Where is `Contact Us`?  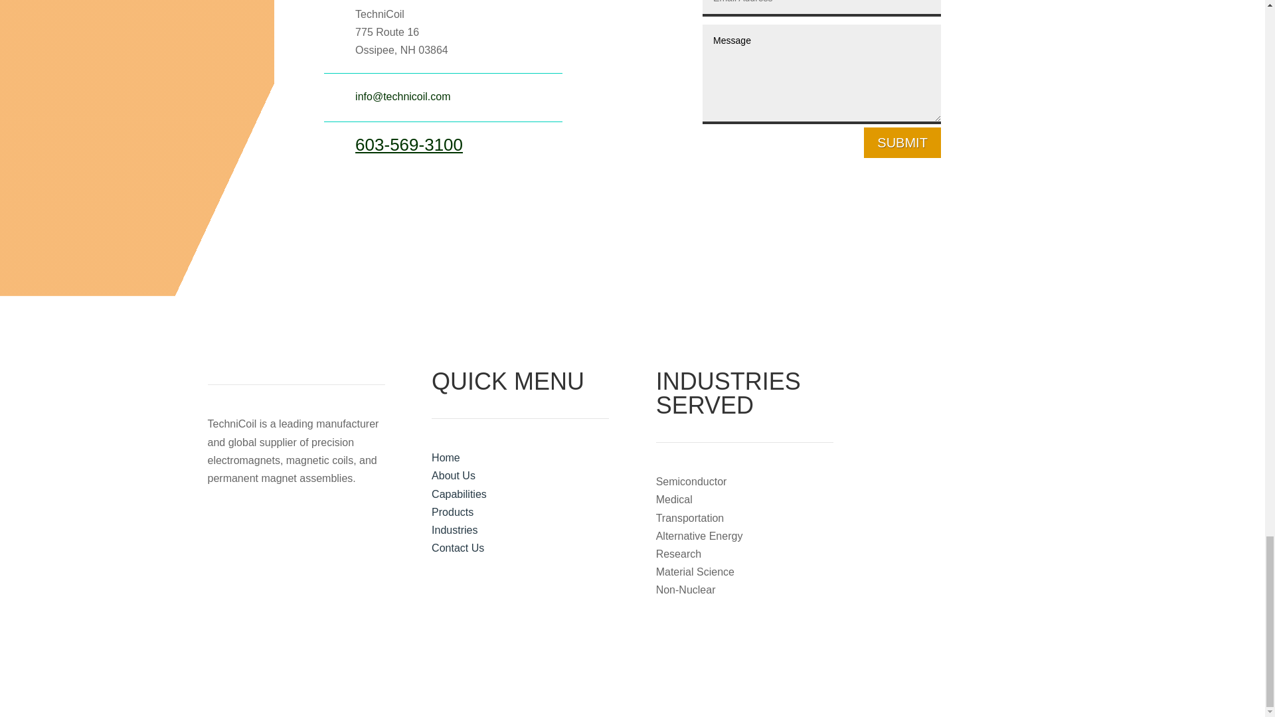
Contact Us is located at coordinates (458, 547).